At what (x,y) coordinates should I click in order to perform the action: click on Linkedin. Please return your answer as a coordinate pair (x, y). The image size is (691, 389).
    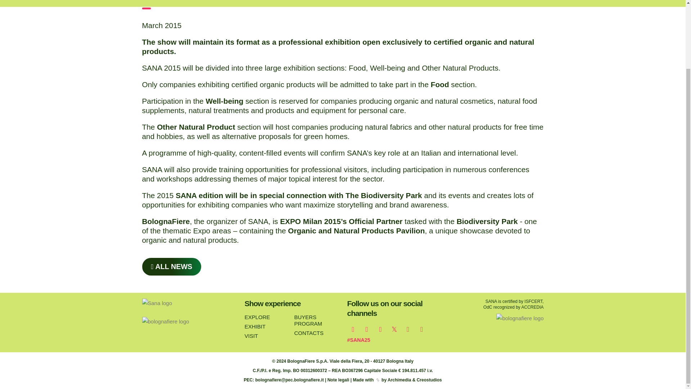
    Looking at the image, I should click on (408, 329).